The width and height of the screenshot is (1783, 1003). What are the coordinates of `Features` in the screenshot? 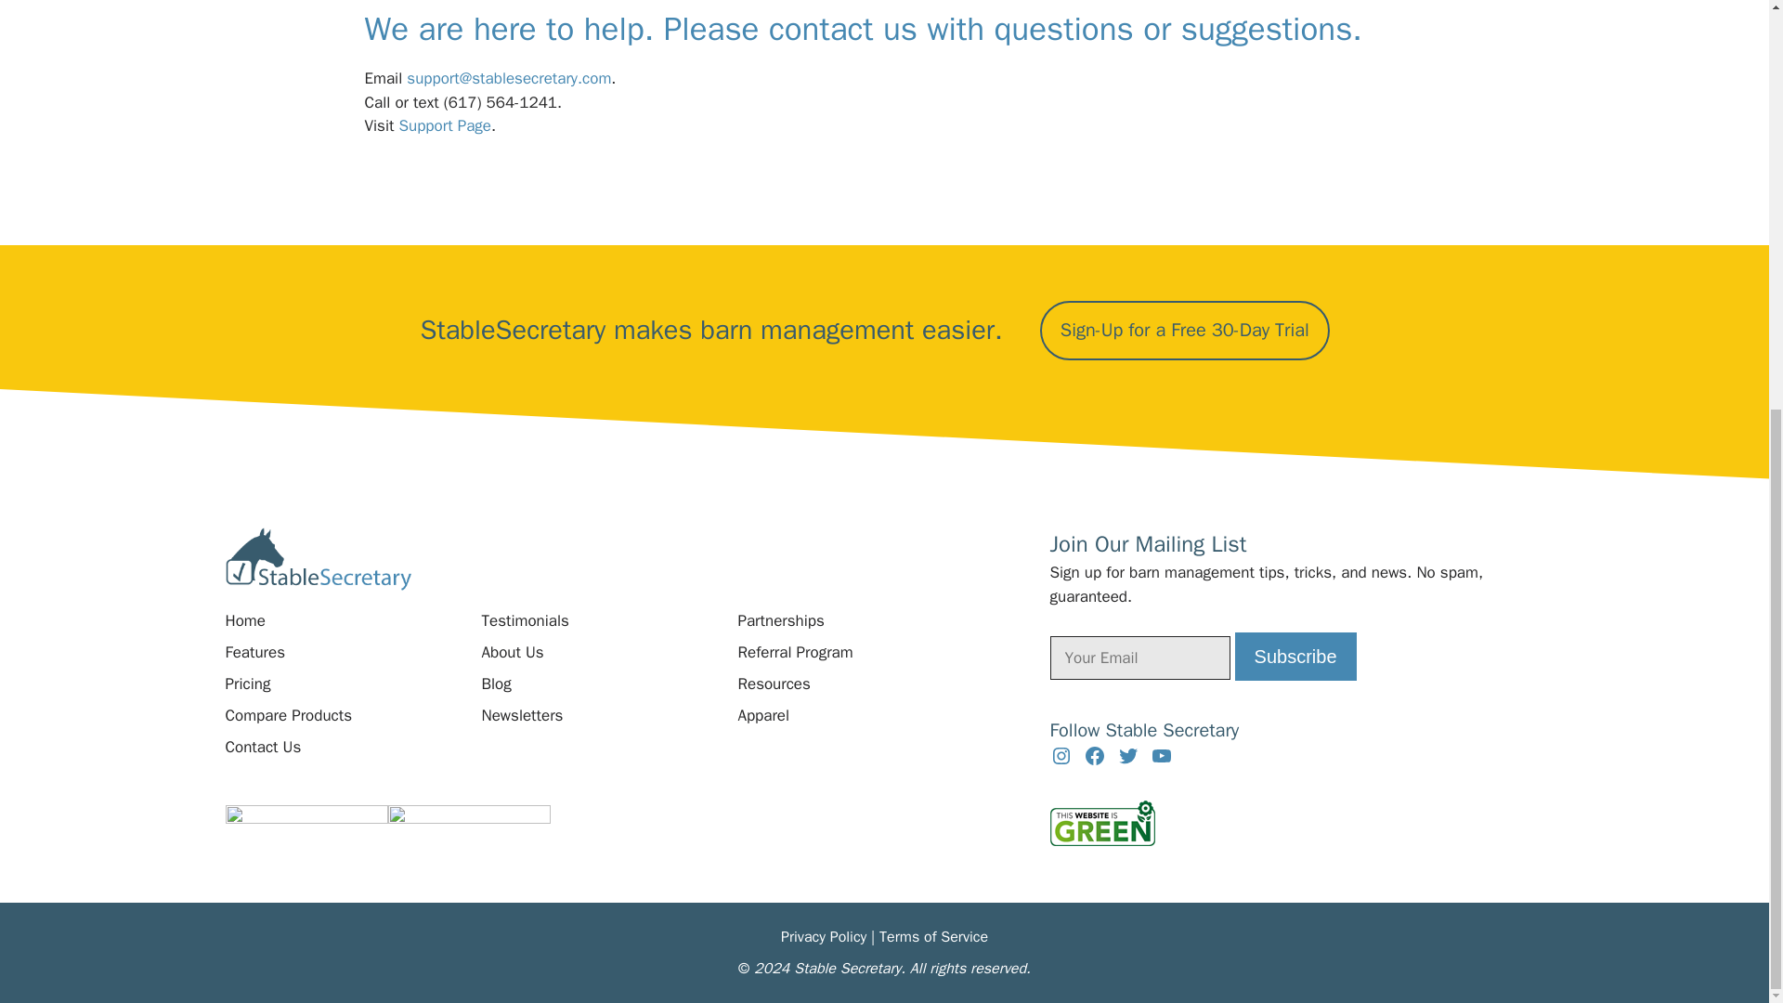 It's located at (254, 653).